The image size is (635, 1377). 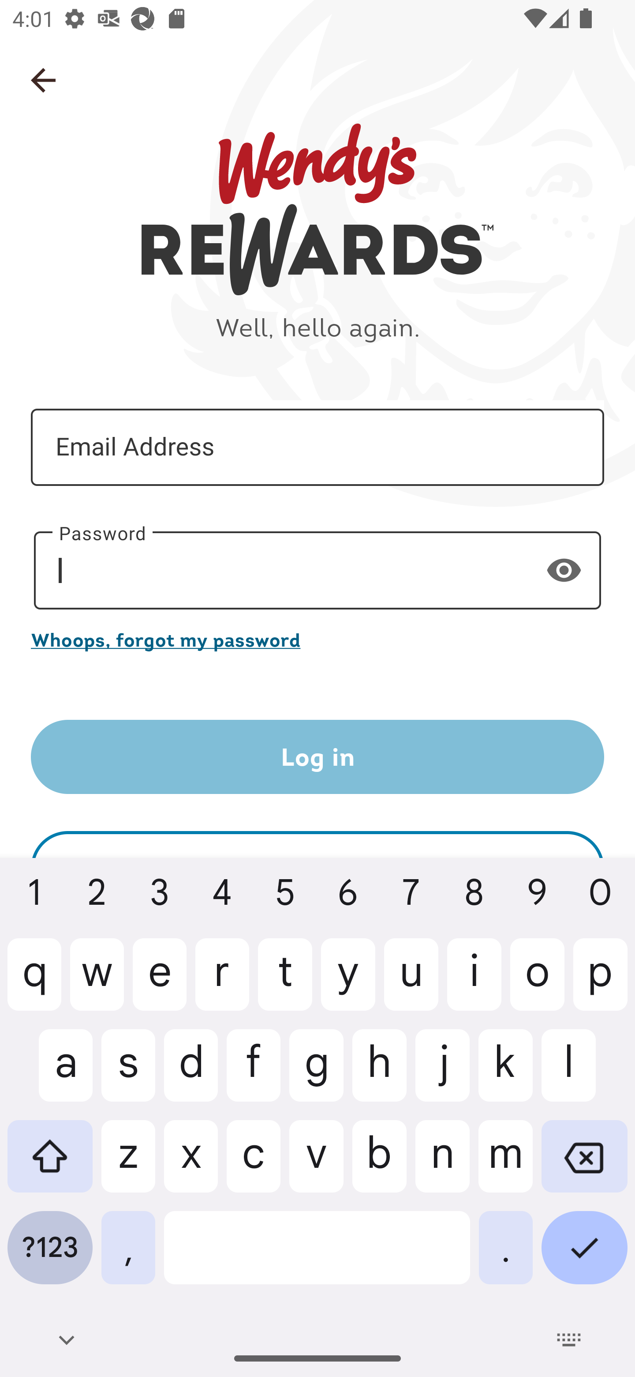 I want to click on Navigate up, so click(x=43, y=80).